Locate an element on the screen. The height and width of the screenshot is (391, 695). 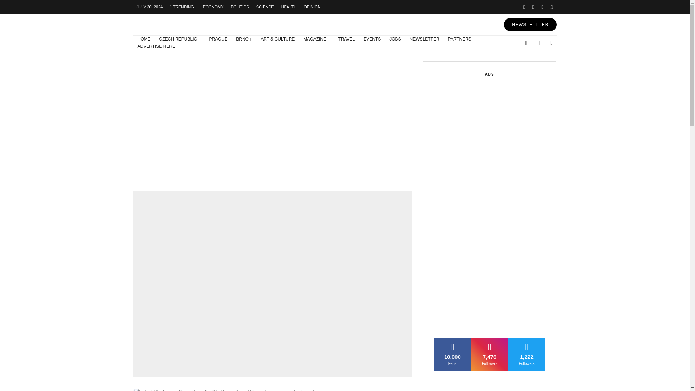
TRENDING is located at coordinates (182, 7).